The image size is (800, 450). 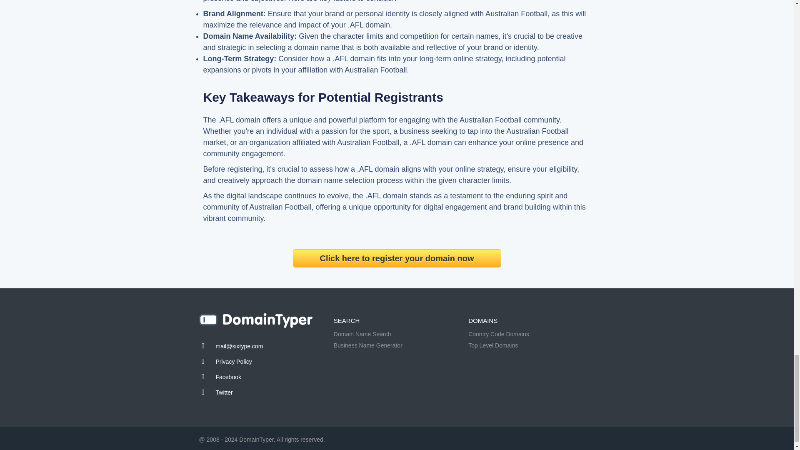 What do you see at coordinates (397, 258) in the screenshot?
I see `Click here to register your domain now` at bounding box center [397, 258].